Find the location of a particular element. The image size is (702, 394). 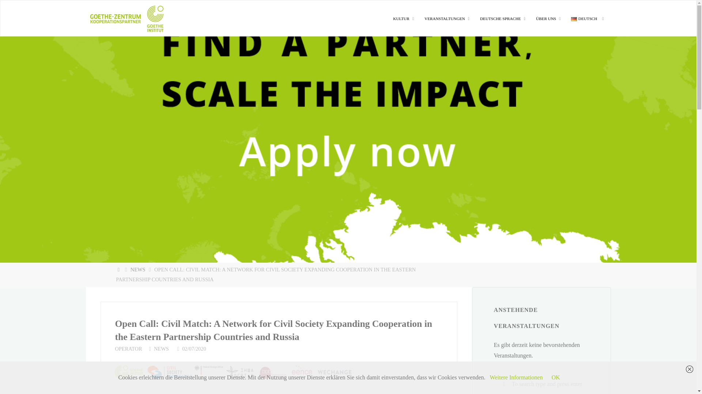

Deutsch is located at coordinates (574, 19).